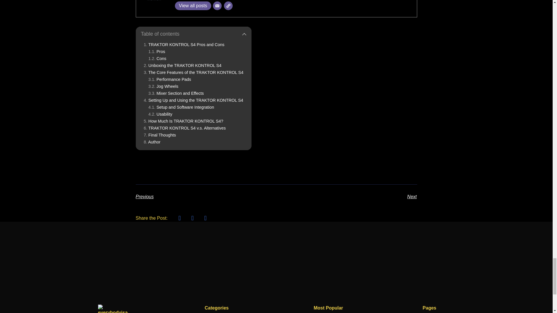 Image resolution: width=557 pixels, height=313 pixels. I want to click on Cons, so click(158, 59).